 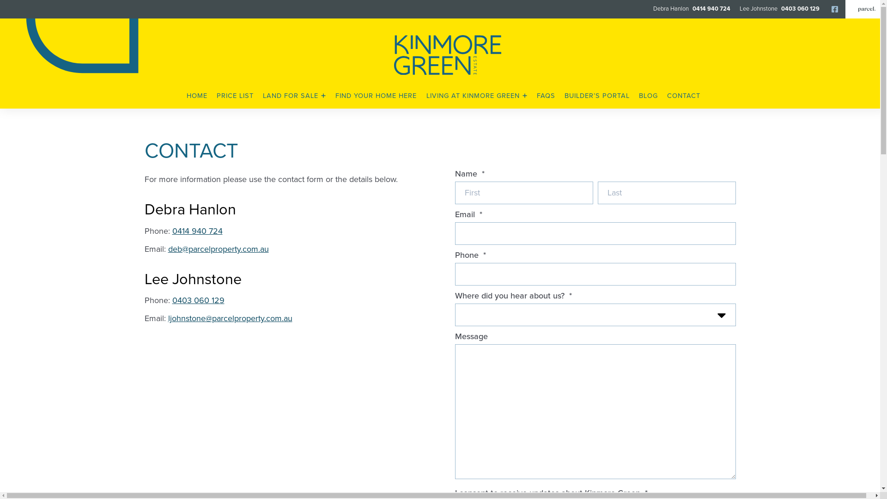 I want to click on FAQS, so click(x=546, y=96).